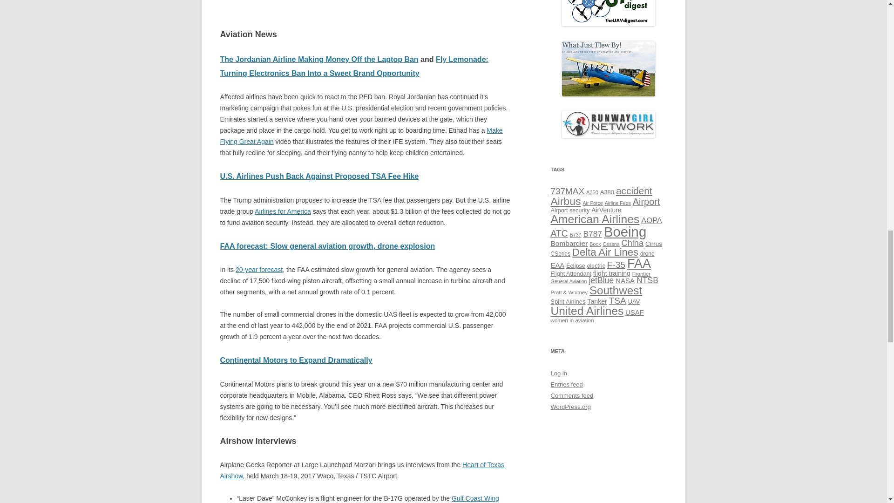 This screenshot has height=503, width=894. What do you see at coordinates (319, 59) in the screenshot?
I see `The Jordanian Airline Making Money Off the Laptop Ban` at bounding box center [319, 59].